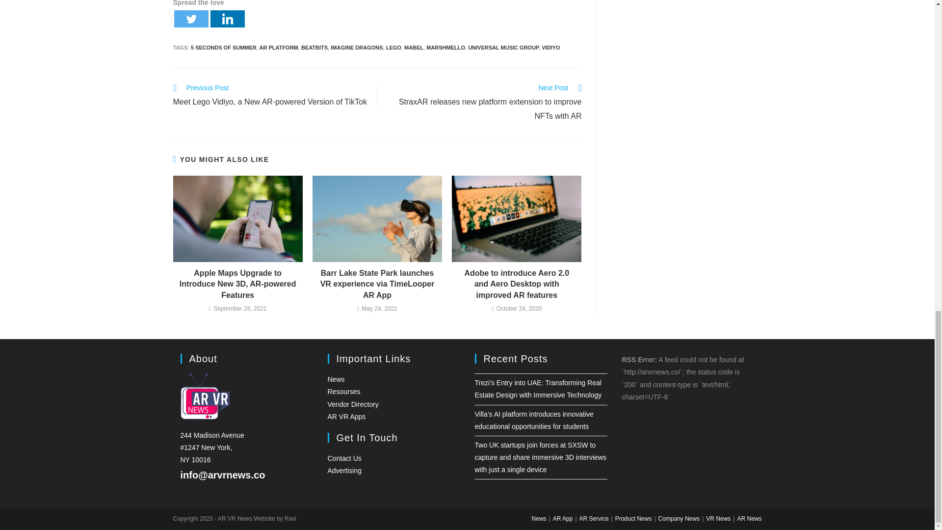 Image resolution: width=942 pixels, height=530 pixels. What do you see at coordinates (413, 47) in the screenshot?
I see `MABEL` at bounding box center [413, 47].